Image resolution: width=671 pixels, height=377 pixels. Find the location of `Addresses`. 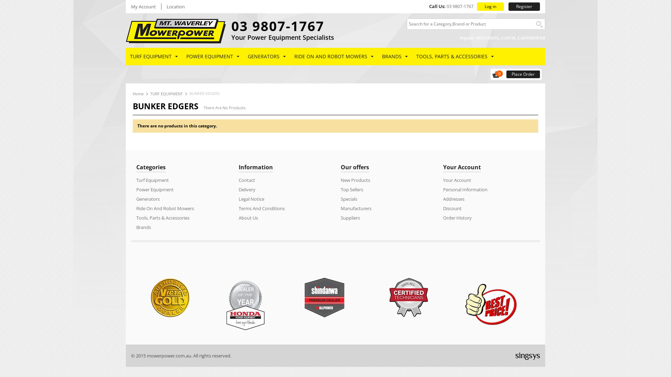

Addresses is located at coordinates (454, 199).